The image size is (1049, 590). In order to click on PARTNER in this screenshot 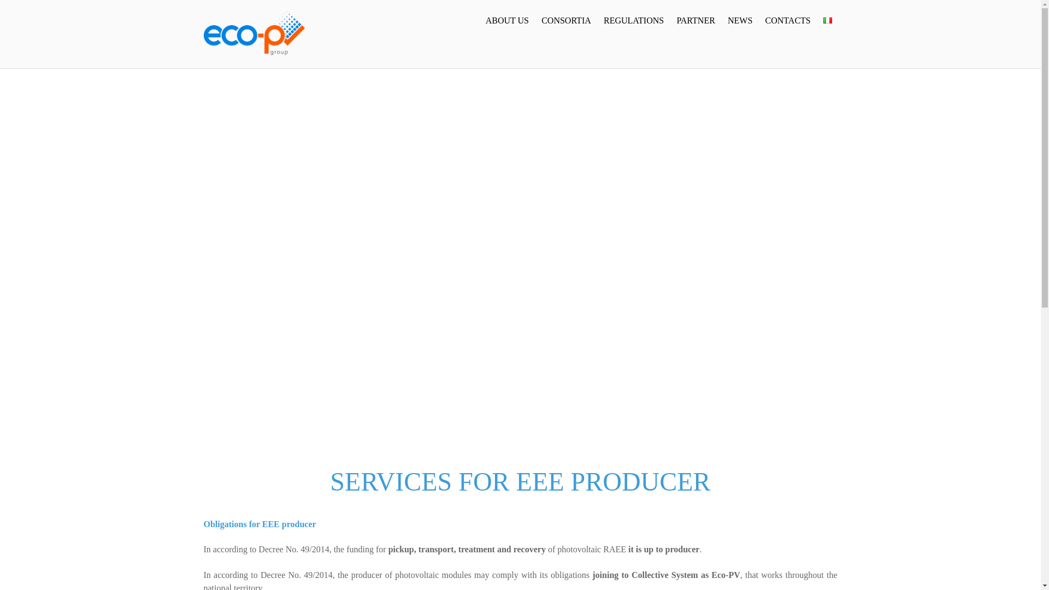, I will do `click(696, 21)`.